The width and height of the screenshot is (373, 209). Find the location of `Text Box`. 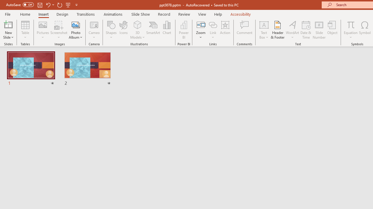

Text Box is located at coordinates (264, 30).